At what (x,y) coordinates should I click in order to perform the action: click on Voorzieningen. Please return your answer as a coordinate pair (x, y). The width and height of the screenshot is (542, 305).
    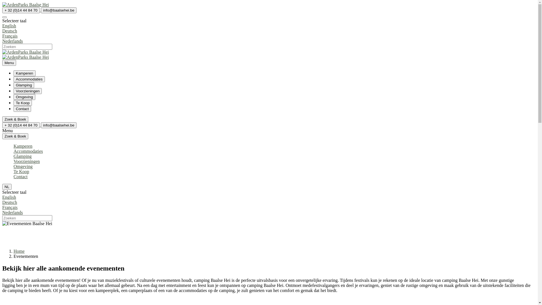
    Looking at the image, I should click on (28, 91).